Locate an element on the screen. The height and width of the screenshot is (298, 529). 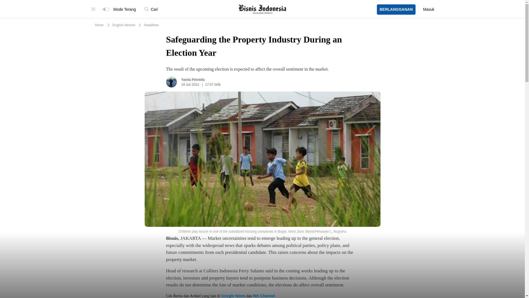
BERLANGGANAN is located at coordinates (396, 9).